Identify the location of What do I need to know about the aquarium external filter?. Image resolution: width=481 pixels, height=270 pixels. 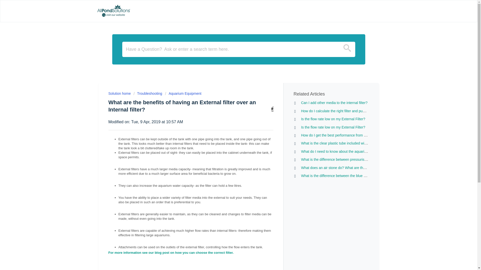
(346, 151).